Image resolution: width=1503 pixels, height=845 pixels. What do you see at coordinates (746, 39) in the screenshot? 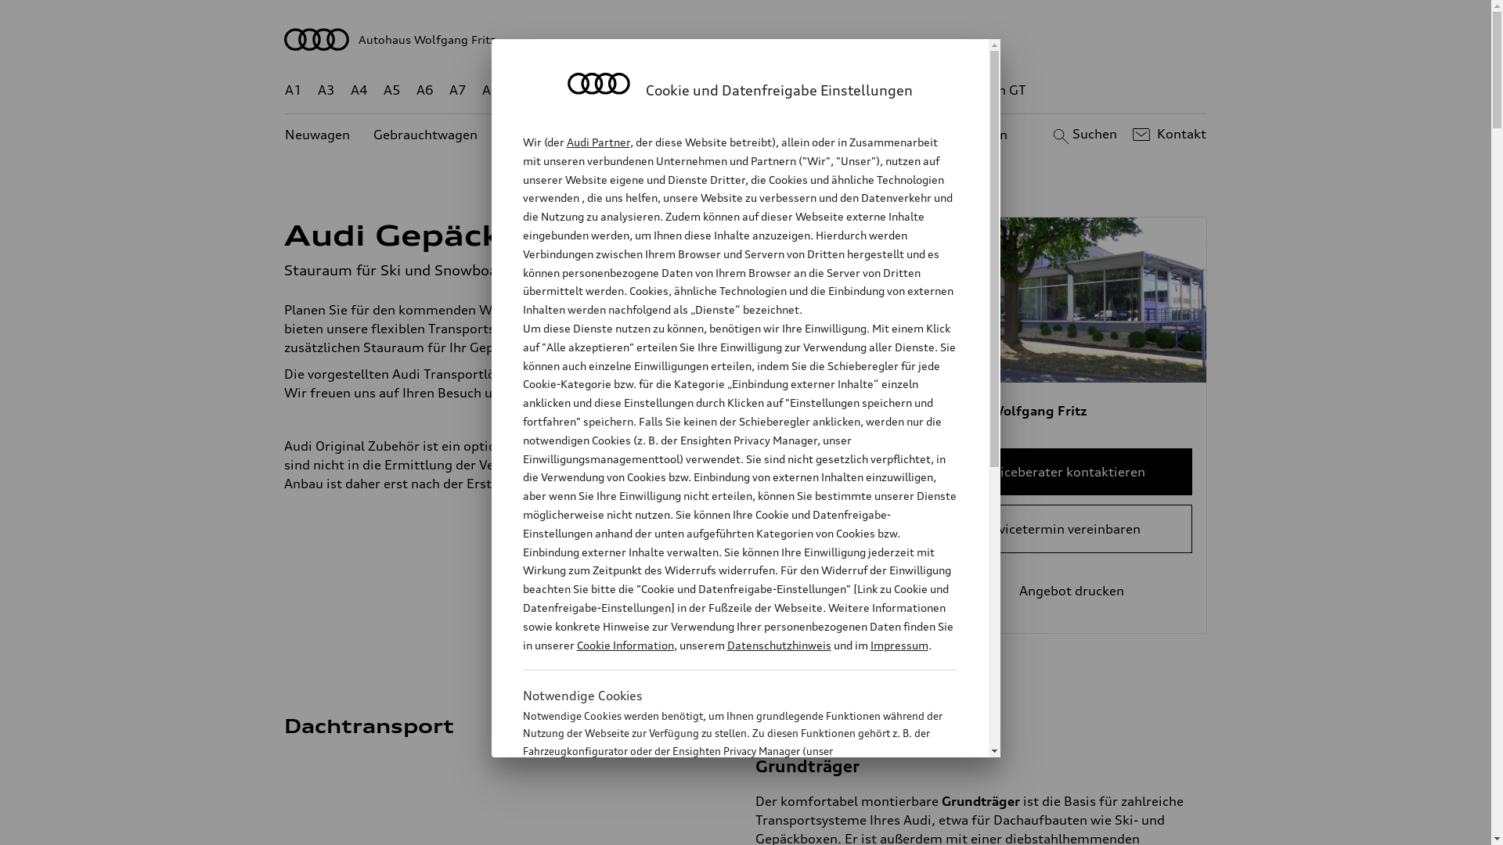
I see `Autohaus Wolfgang Fritz` at bounding box center [746, 39].